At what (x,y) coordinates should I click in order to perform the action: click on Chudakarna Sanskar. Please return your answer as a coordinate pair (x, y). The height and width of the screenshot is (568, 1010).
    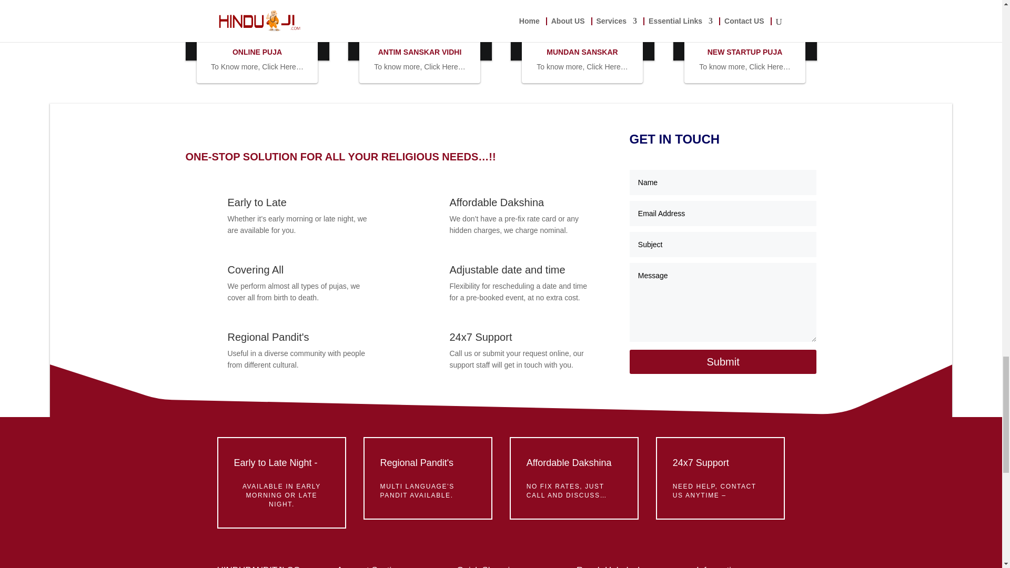
    Looking at the image, I should click on (582, 30).